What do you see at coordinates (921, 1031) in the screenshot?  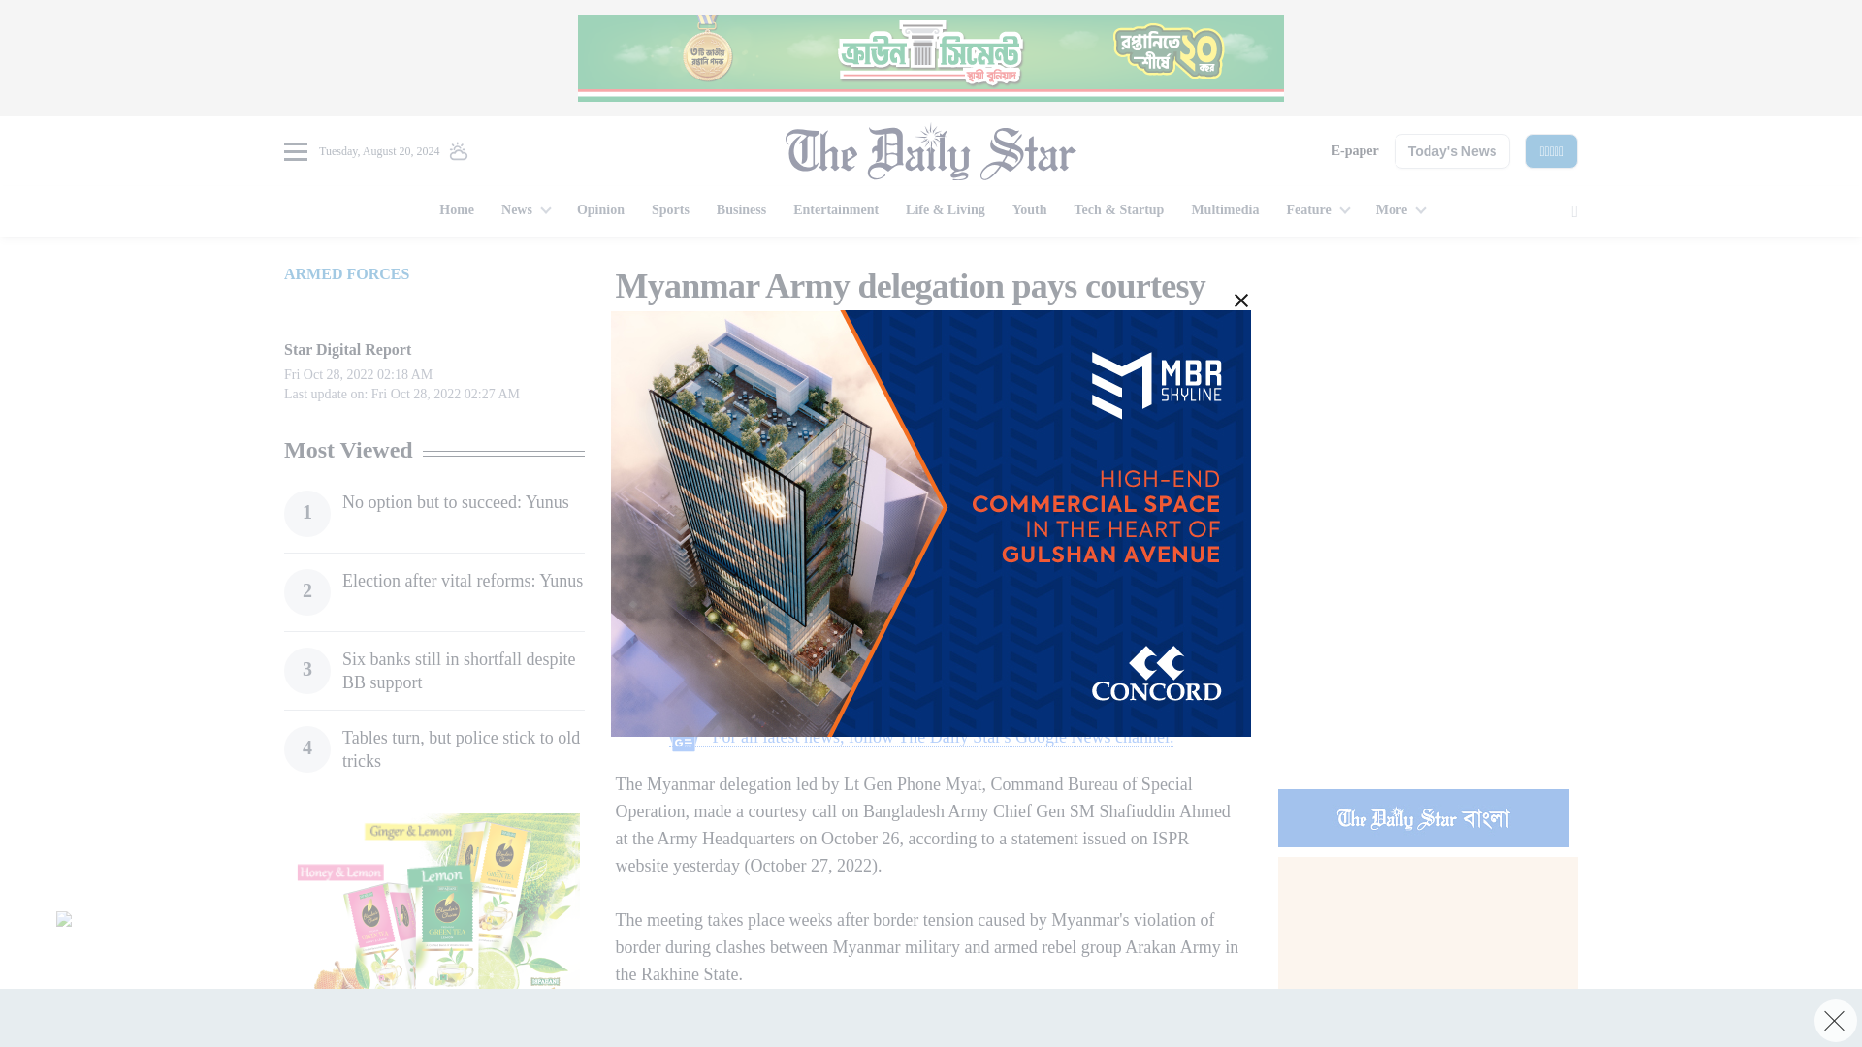 I see `3rd party ad content` at bounding box center [921, 1031].